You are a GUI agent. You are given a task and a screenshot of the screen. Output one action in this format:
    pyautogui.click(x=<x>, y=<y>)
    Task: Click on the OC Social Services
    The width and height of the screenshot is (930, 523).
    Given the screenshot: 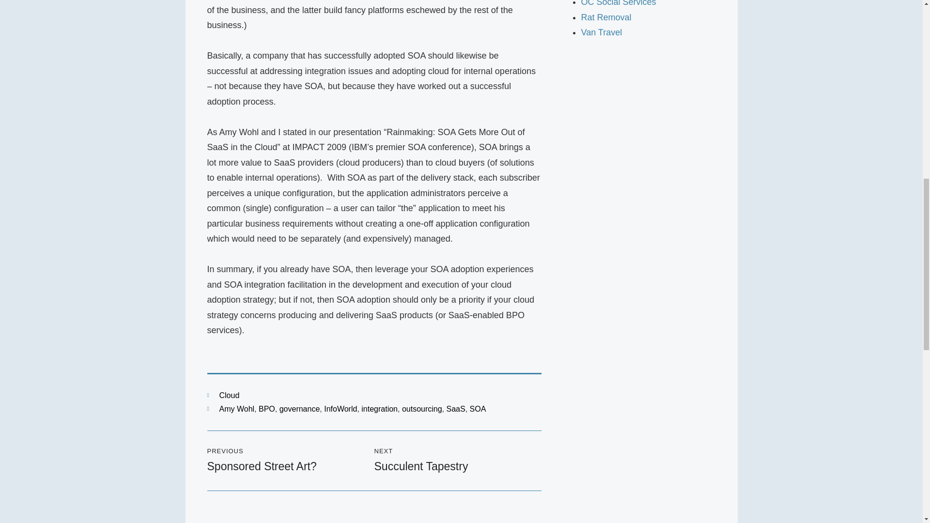 What is the action you would take?
    pyautogui.click(x=619, y=3)
    